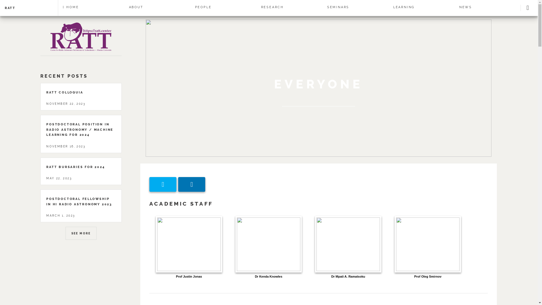 The width and height of the screenshot is (542, 305). Describe the element at coordinates (157, 7) in the screenshot. I see `ABOUT` at that location.